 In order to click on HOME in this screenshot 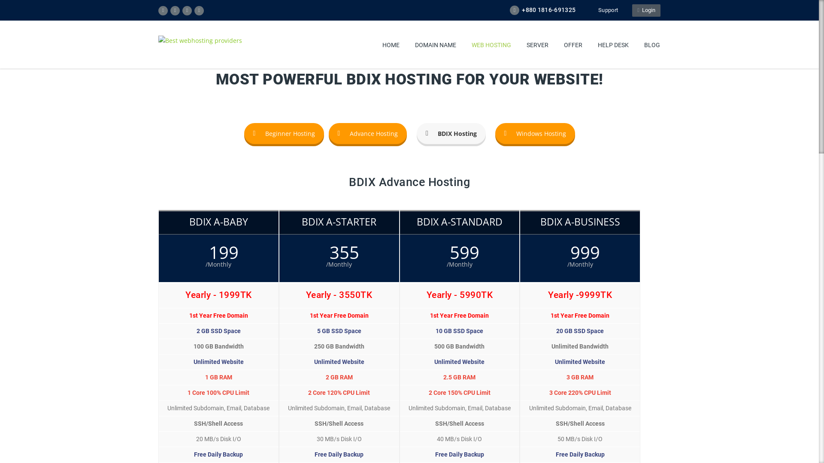, I will do `click(391, 45)`.